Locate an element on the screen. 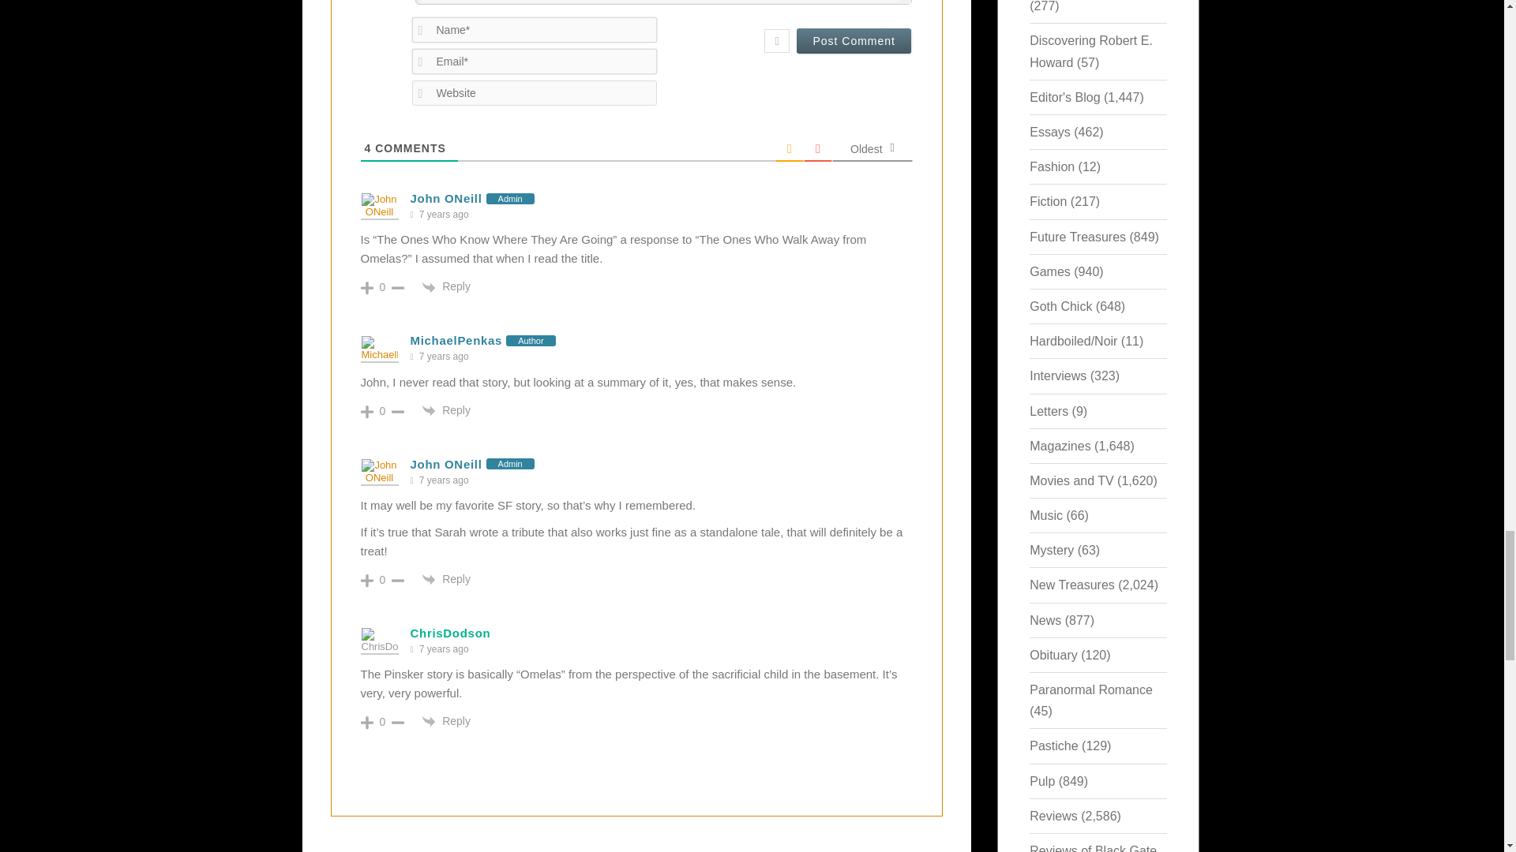 The width and height of the screenshot is (1516, 852). John ONeill is located at coordinates (446, 464).